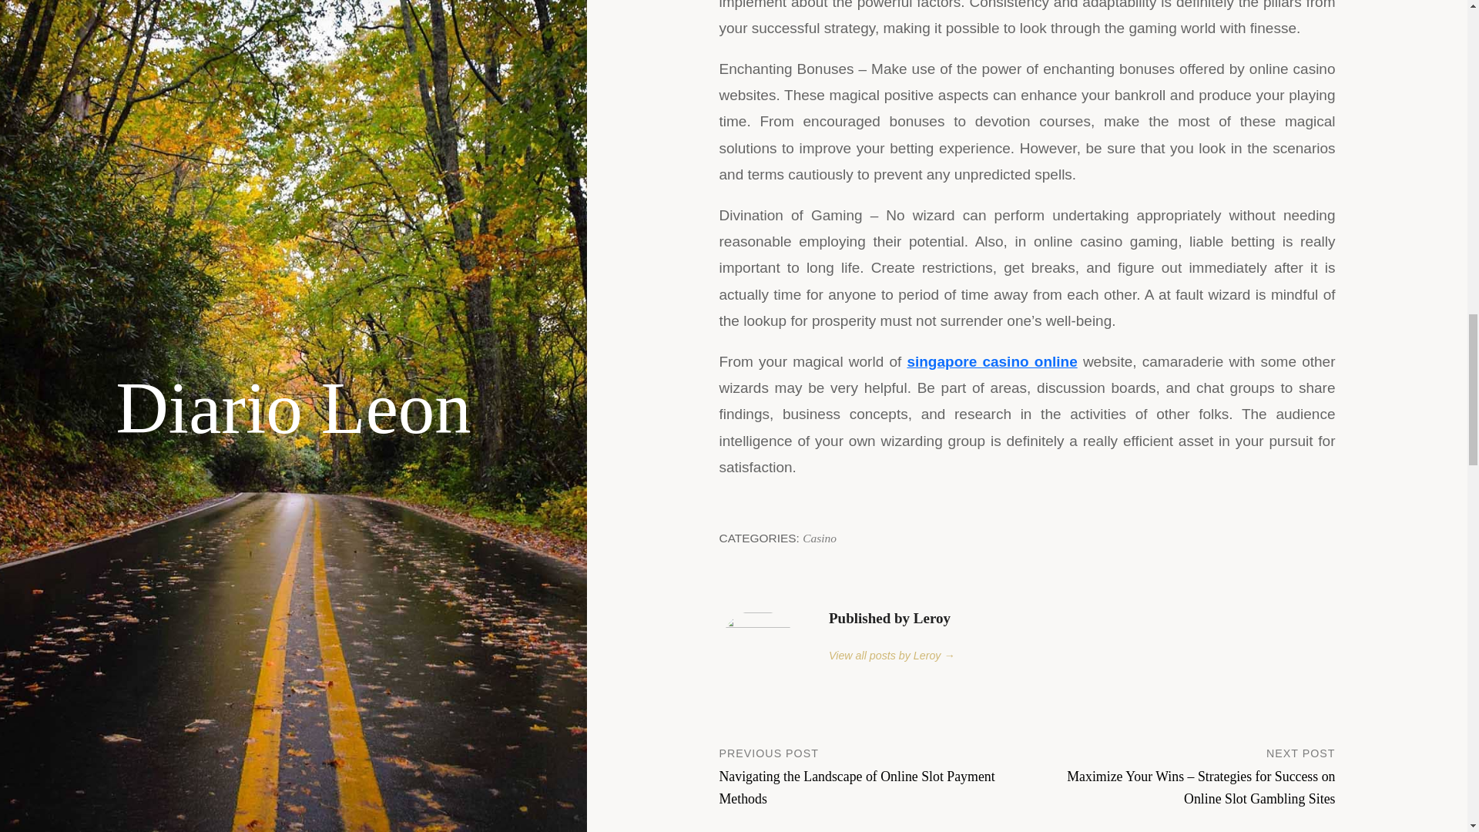 This screenshot has width=1479, height=832. Describe the element at coordinates (991, 361) in the screenshot. I see `singapore casino online` at that location.